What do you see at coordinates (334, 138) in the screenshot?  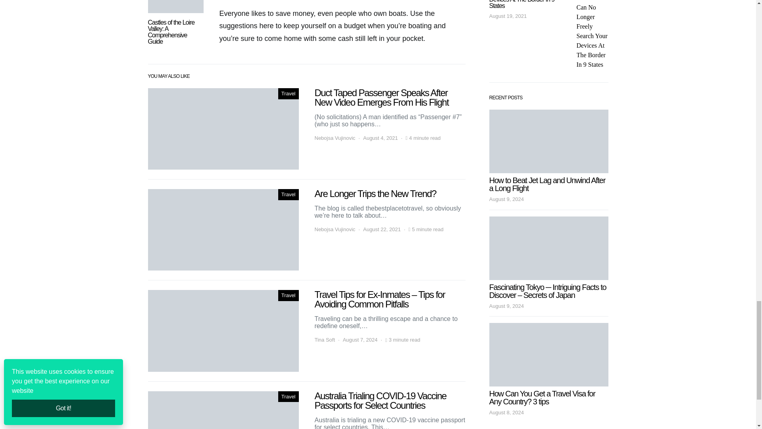 I see `View all posts by Nebojsa Vujinovic` at bounding box center [334, 138].